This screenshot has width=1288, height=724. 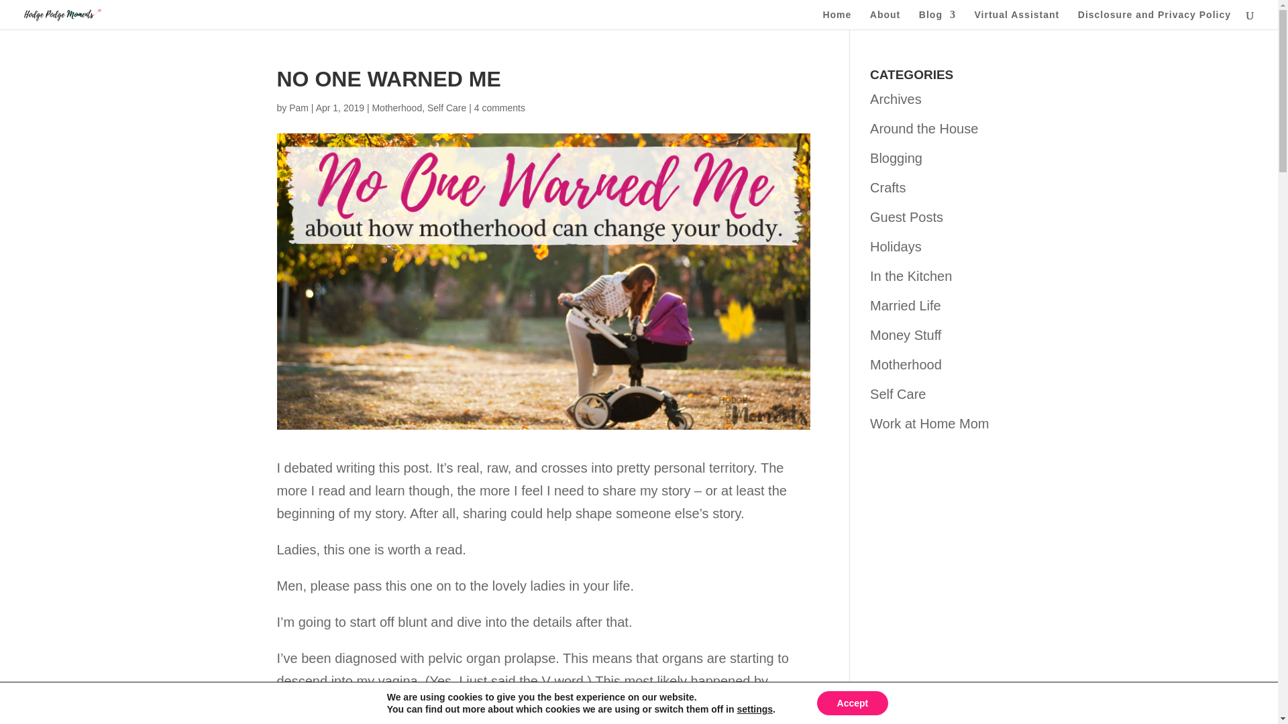 I want to click on Blogging, so click(x=896, y=158).